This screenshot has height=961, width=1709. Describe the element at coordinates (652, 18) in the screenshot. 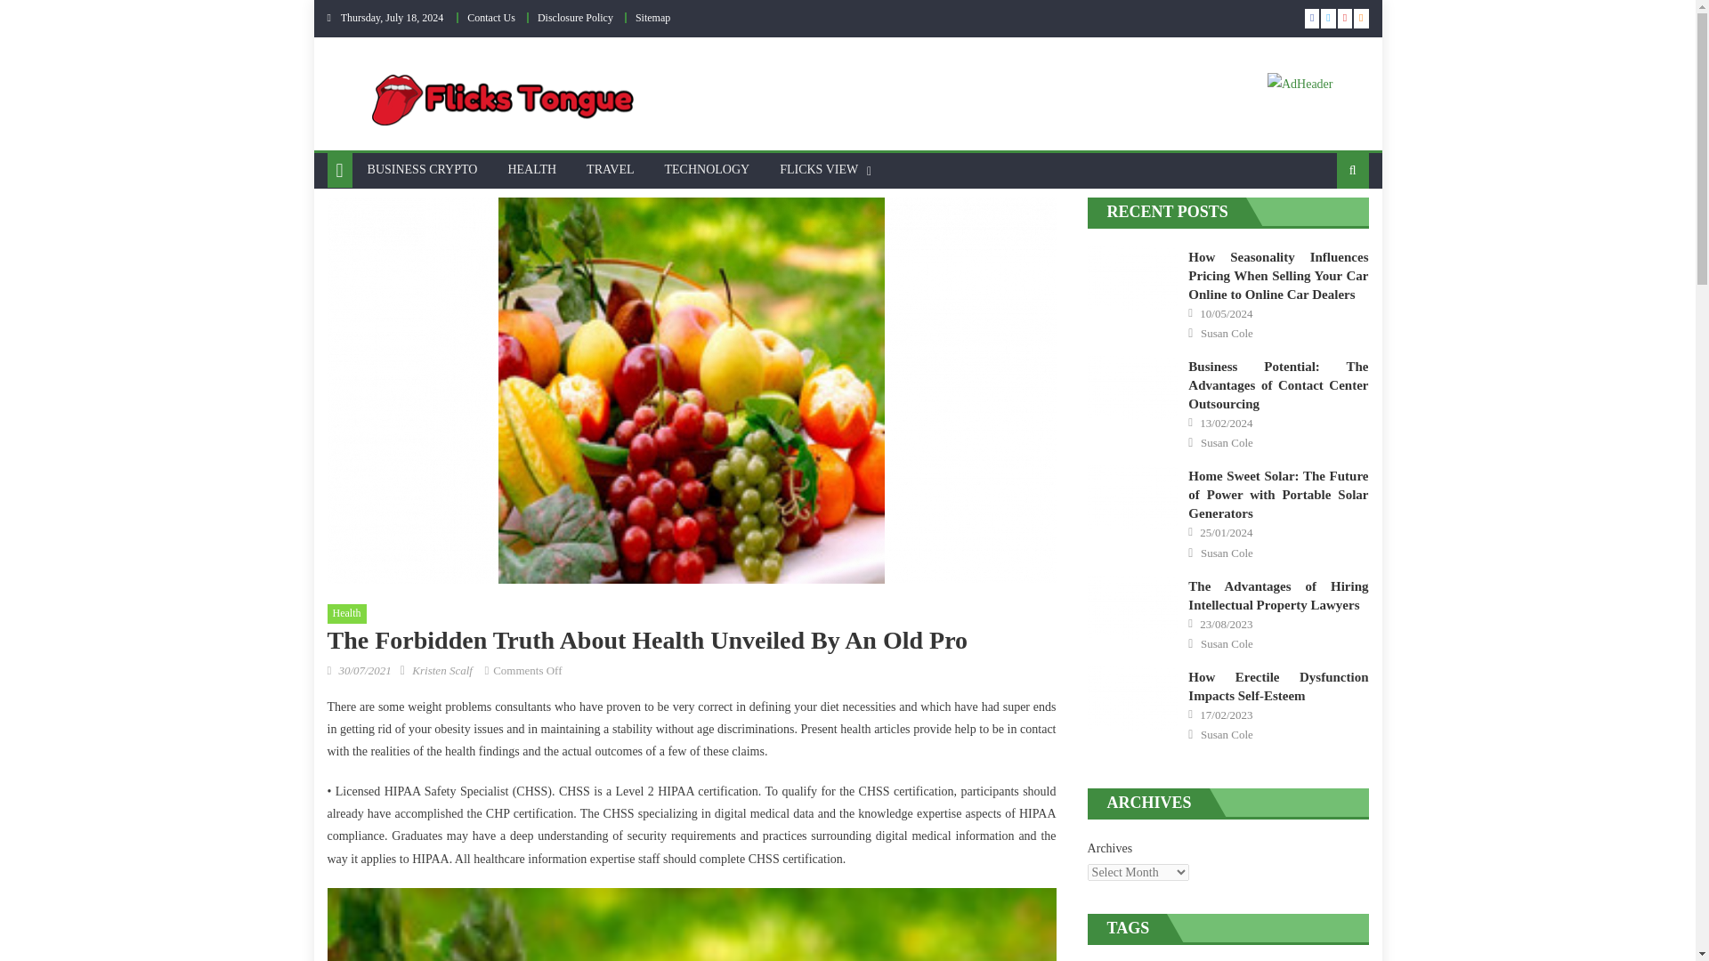

I see `Sitemap` at that location.